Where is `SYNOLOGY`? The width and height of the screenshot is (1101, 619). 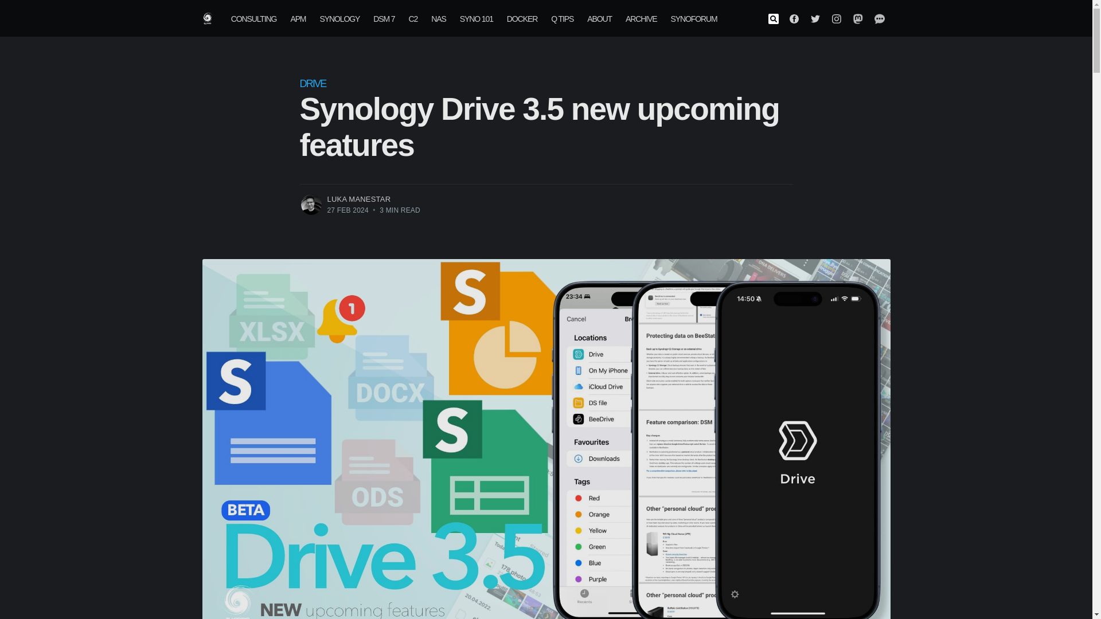 SYNOLOGY is located at coordinates (339, 18).